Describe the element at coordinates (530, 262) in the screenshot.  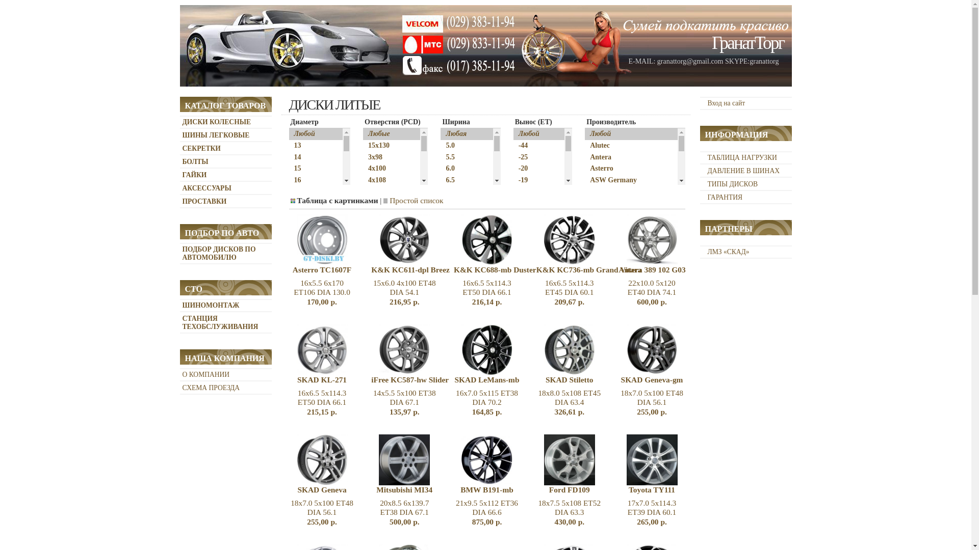
I see `2` at that location.